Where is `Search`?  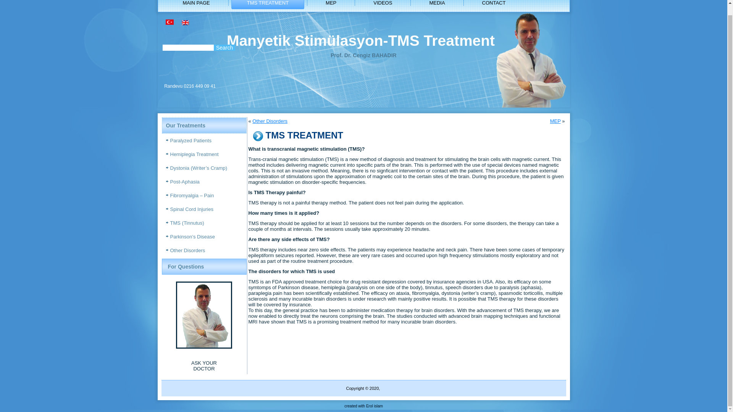 Search is located at coordinates (224, 47).